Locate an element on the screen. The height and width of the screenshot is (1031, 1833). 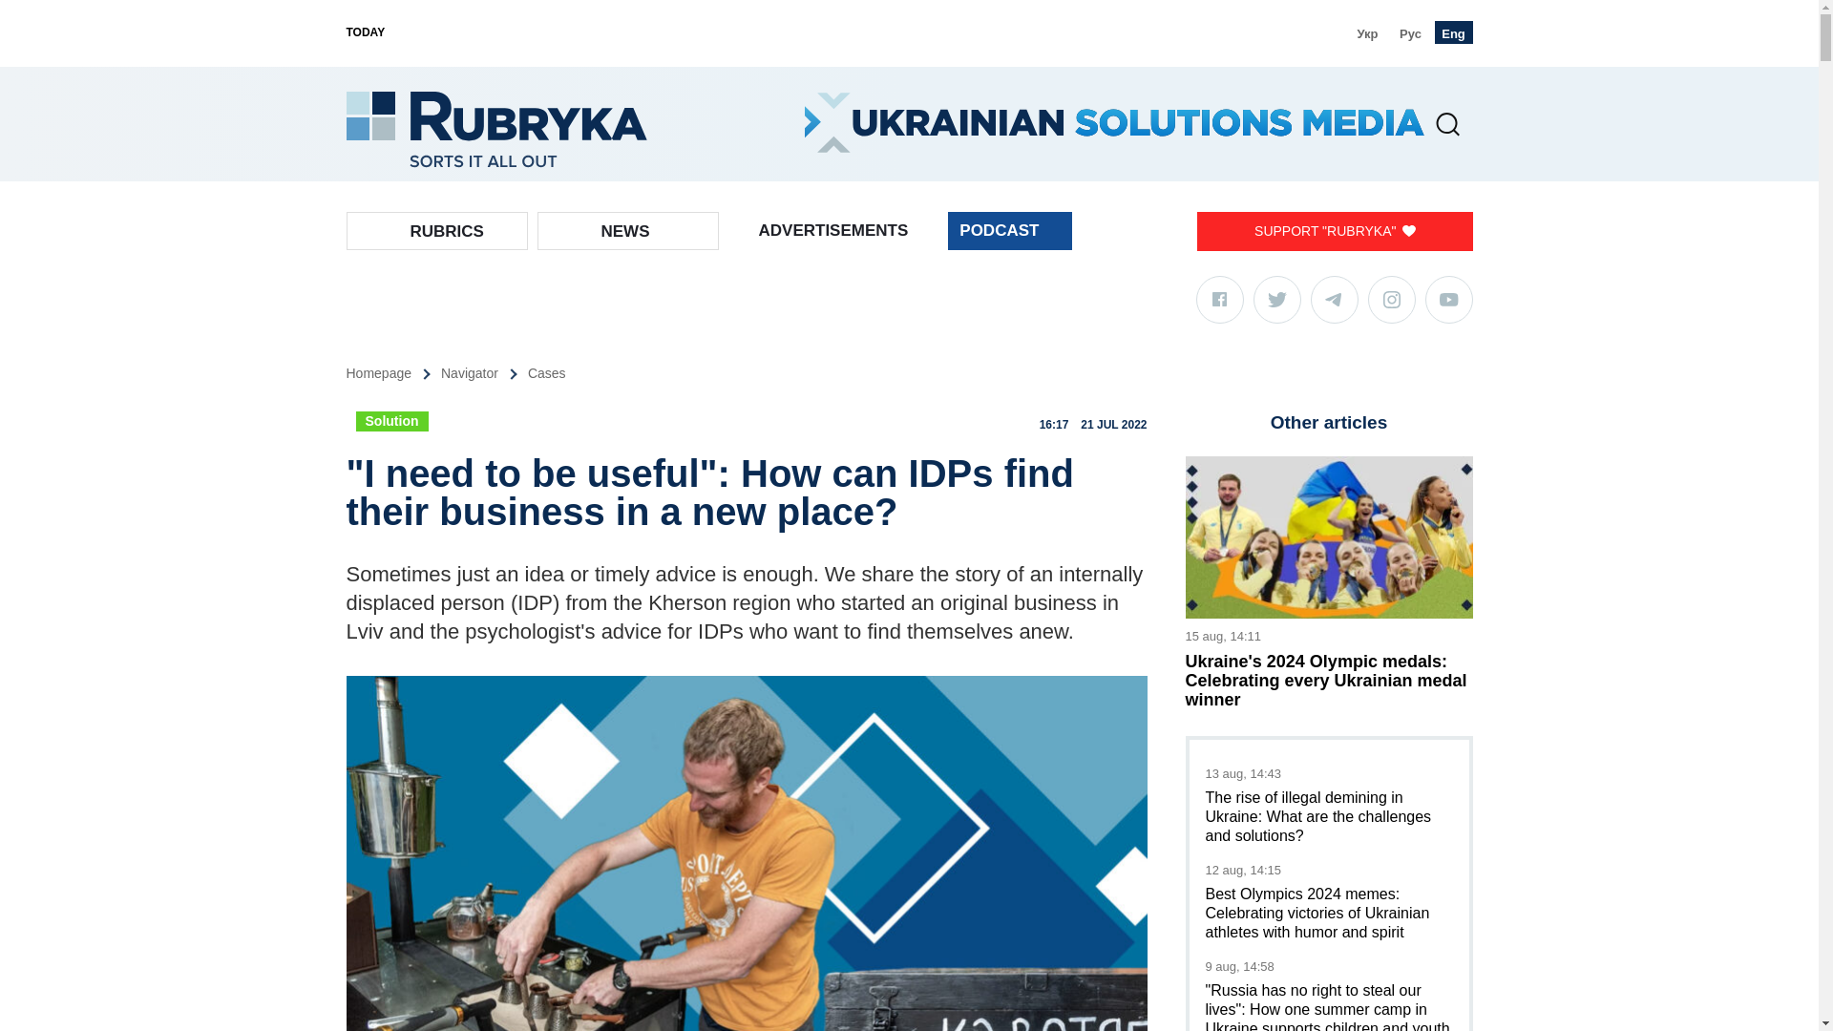
Eng is located at coordinates (1452, 32).